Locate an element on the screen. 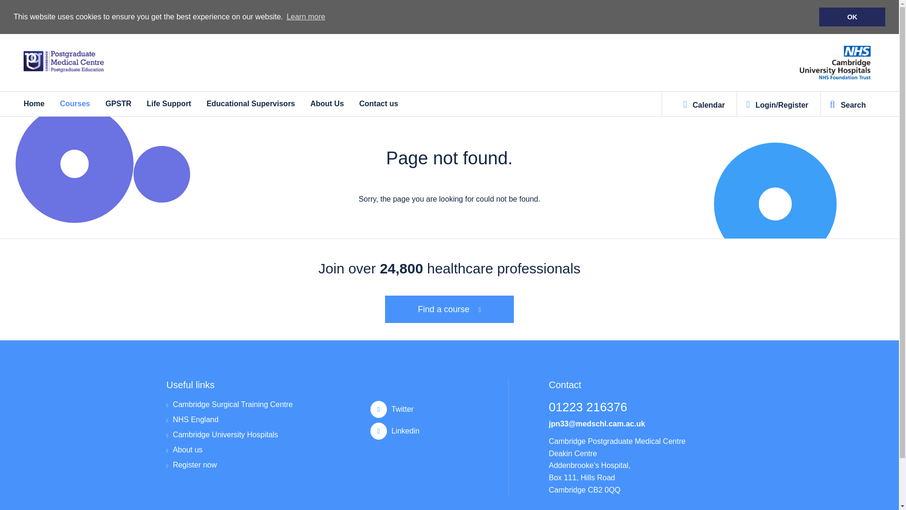 The height and width of the screenshot is (510, 906). Home is located at coordinates (34, 103).